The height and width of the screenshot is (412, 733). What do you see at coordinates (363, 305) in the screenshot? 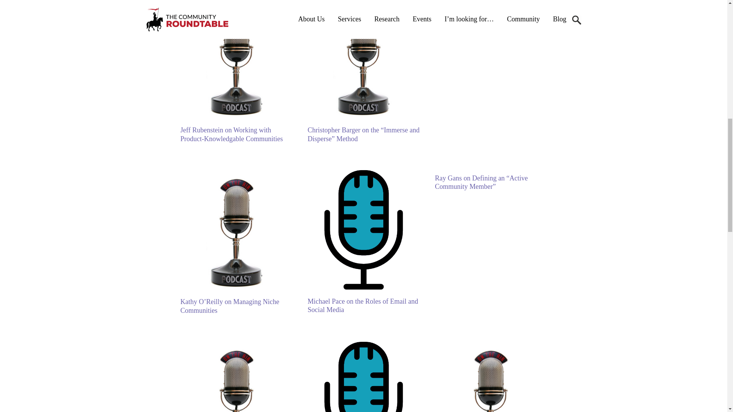
I see `Michael Pace on the Roles of Email and Social Media` at bounding box center [363, 305].